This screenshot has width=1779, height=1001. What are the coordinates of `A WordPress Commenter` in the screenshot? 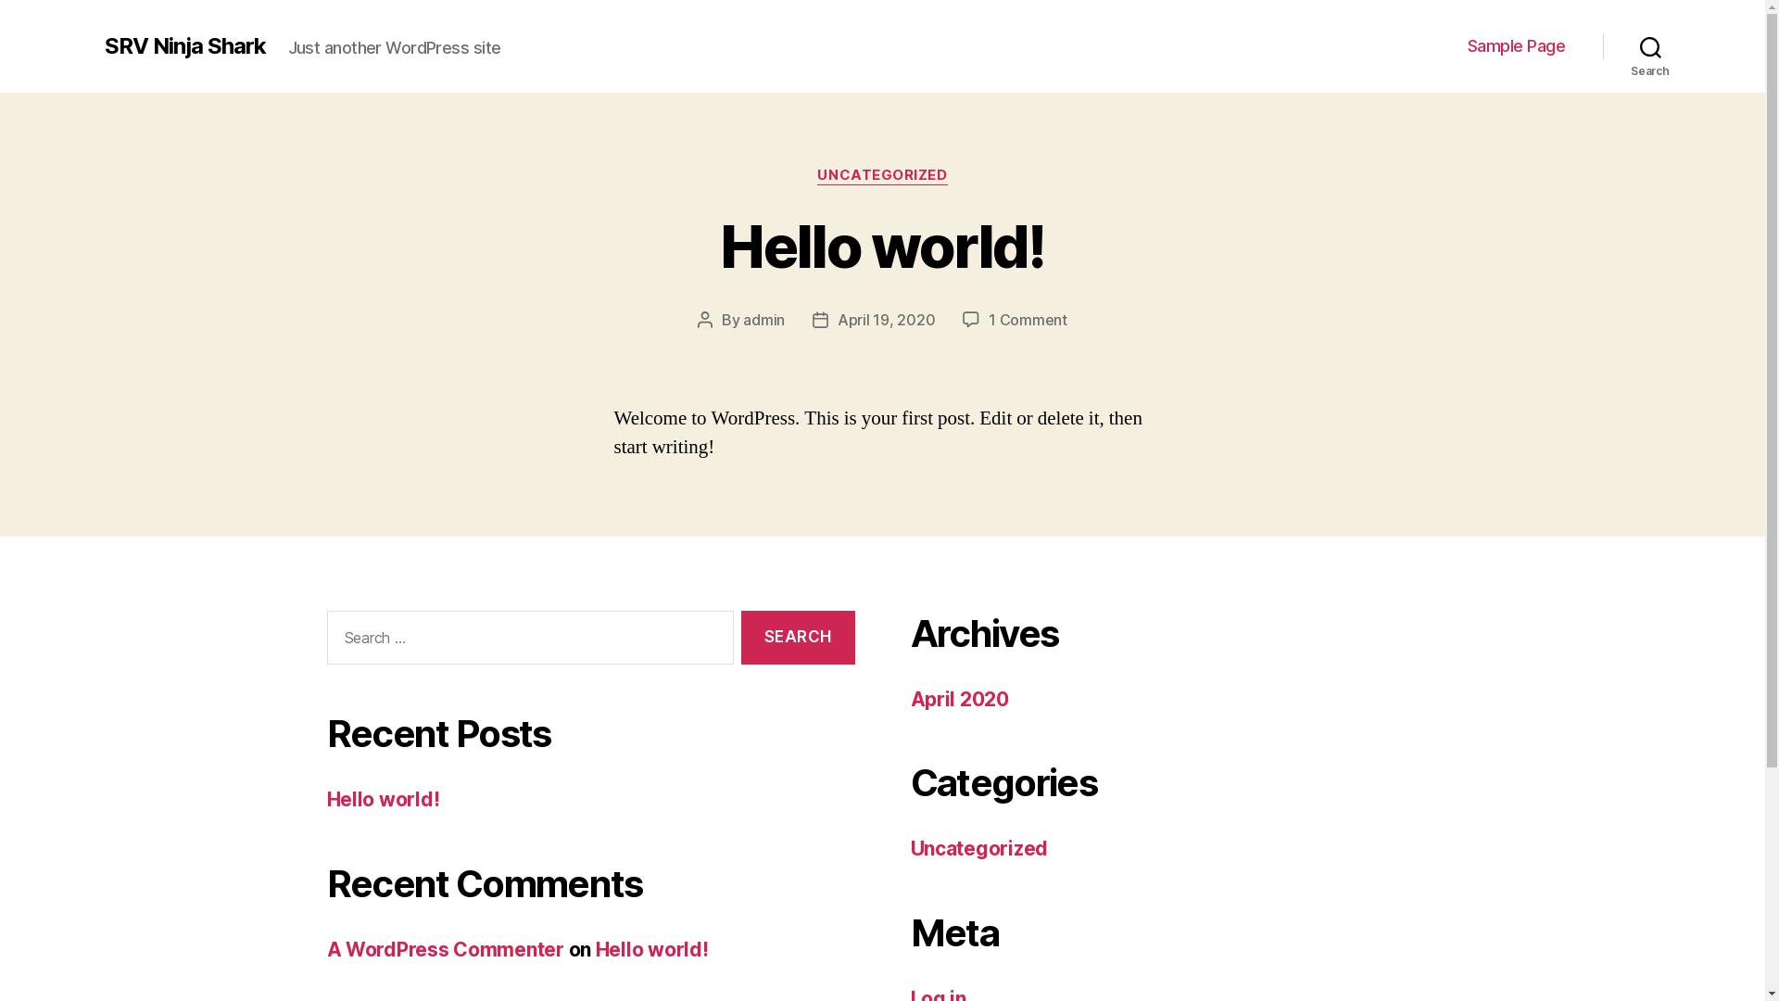 It's located at (445, 949).